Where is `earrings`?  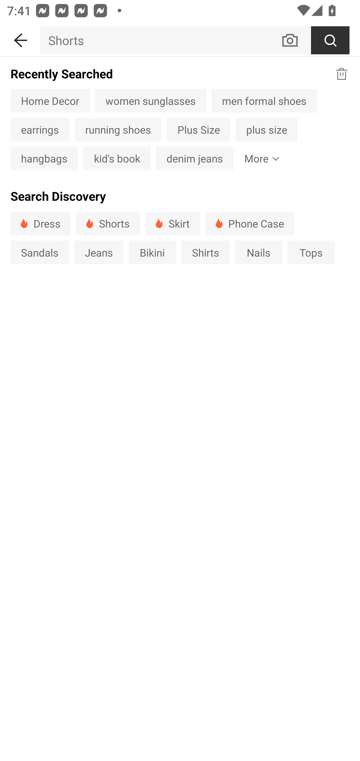 earrings is located at coordinates (40, 130).